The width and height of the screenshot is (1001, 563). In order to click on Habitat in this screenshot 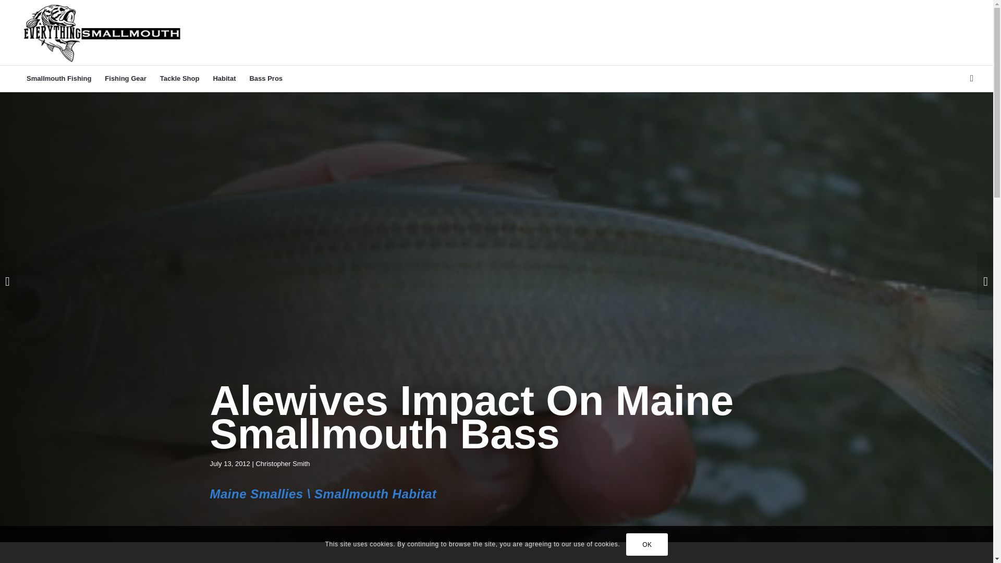, I will do `click(224, 79)`.